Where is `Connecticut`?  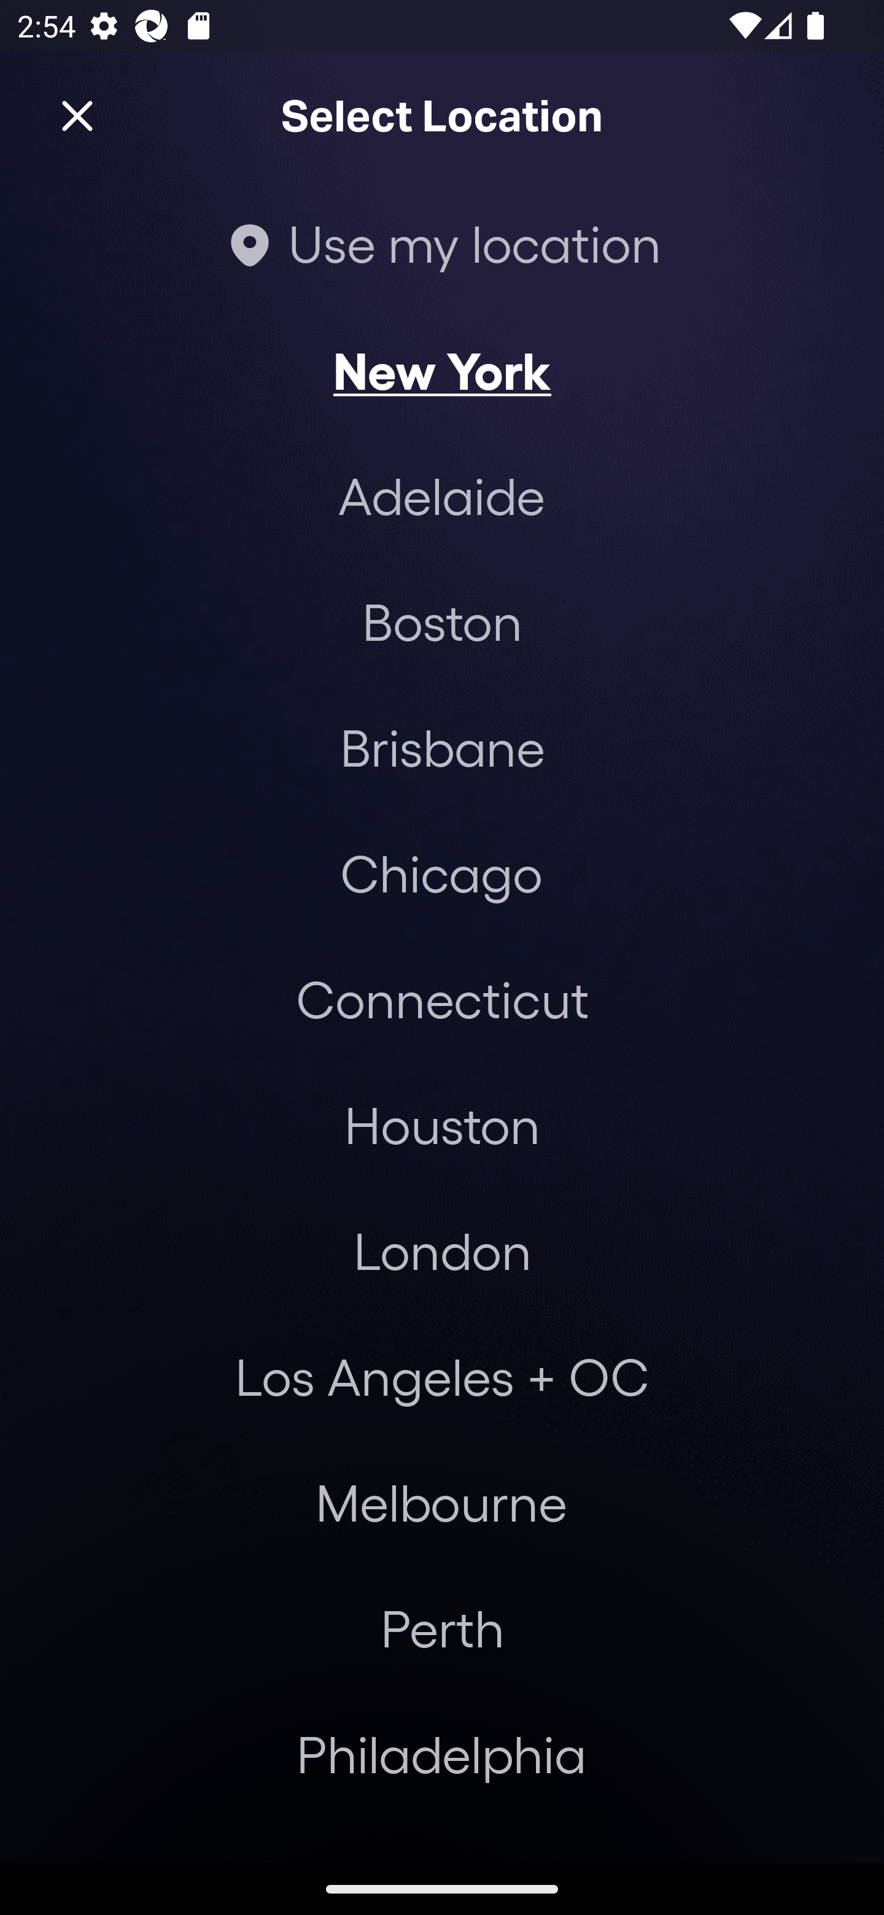
Connecticut is located at coordinates (442, 998).